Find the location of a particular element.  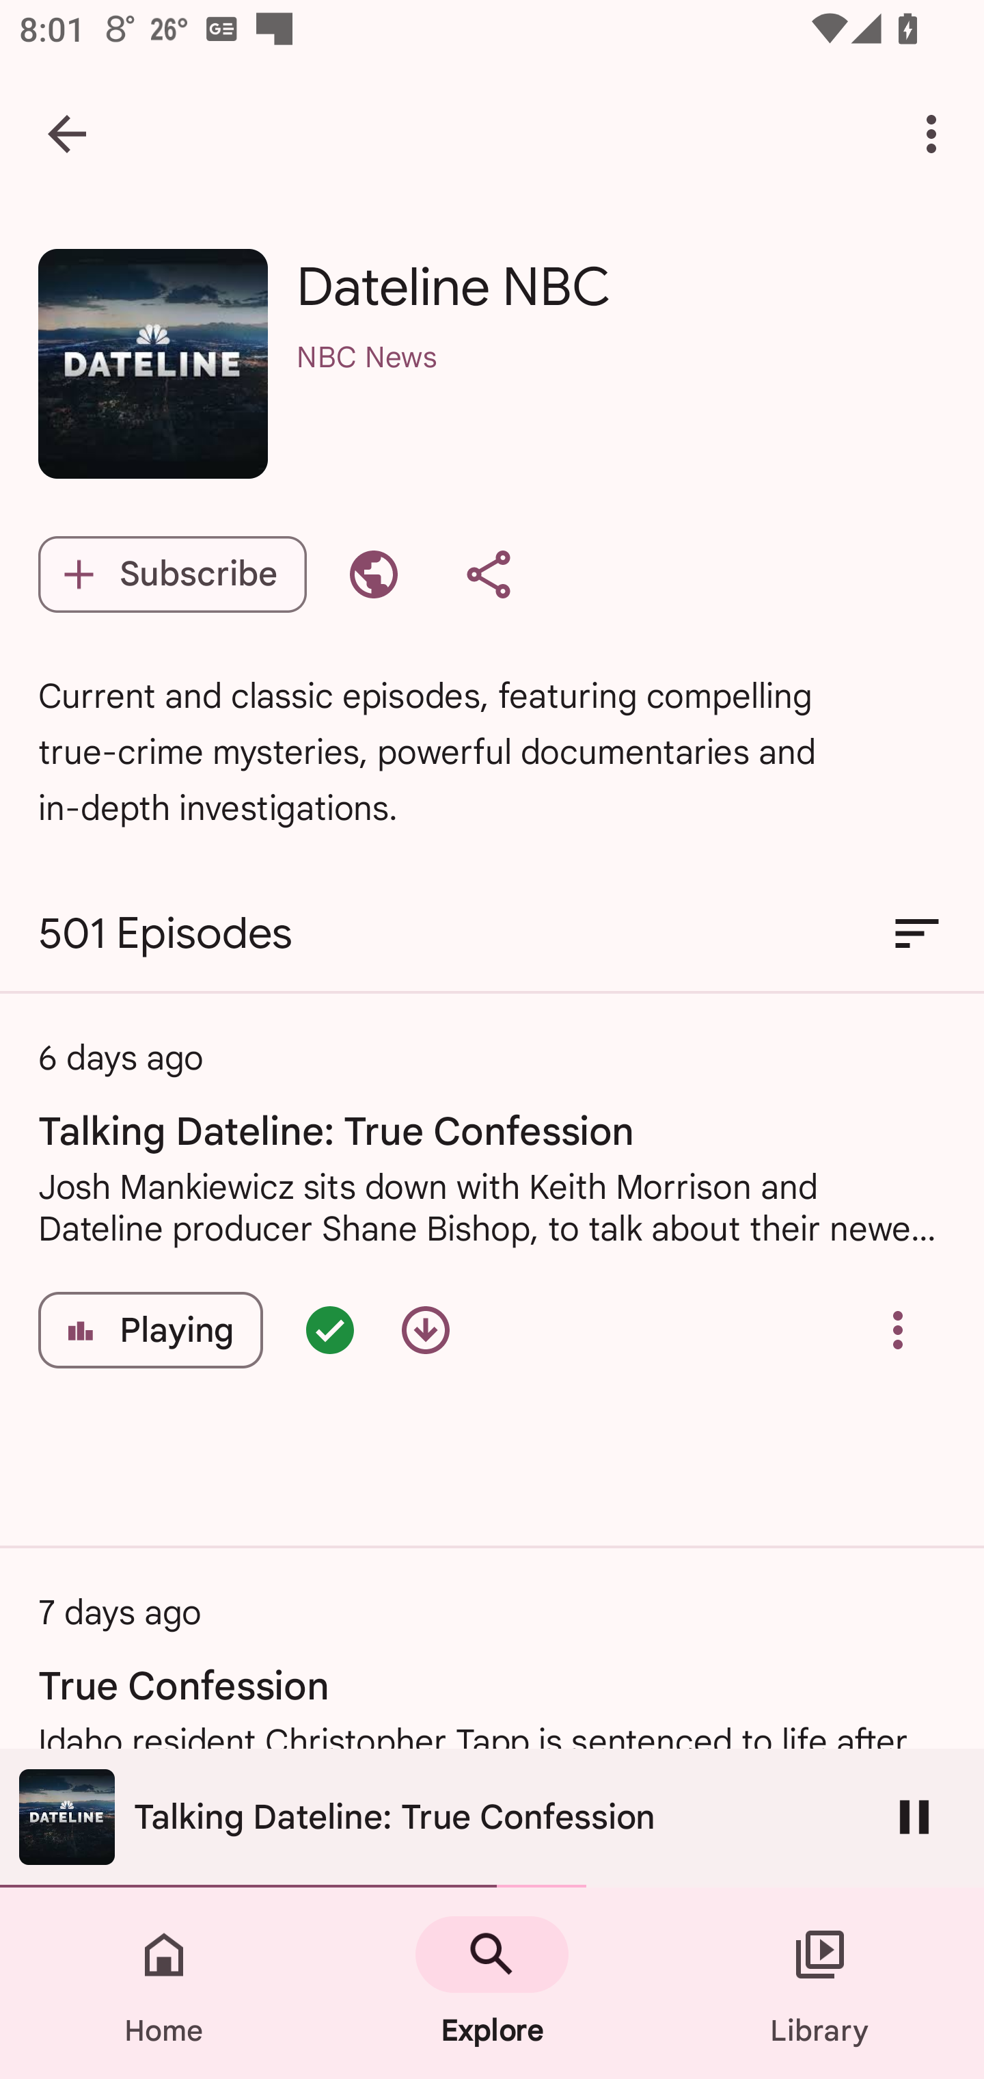

Share is located at coordinates (488, 574).